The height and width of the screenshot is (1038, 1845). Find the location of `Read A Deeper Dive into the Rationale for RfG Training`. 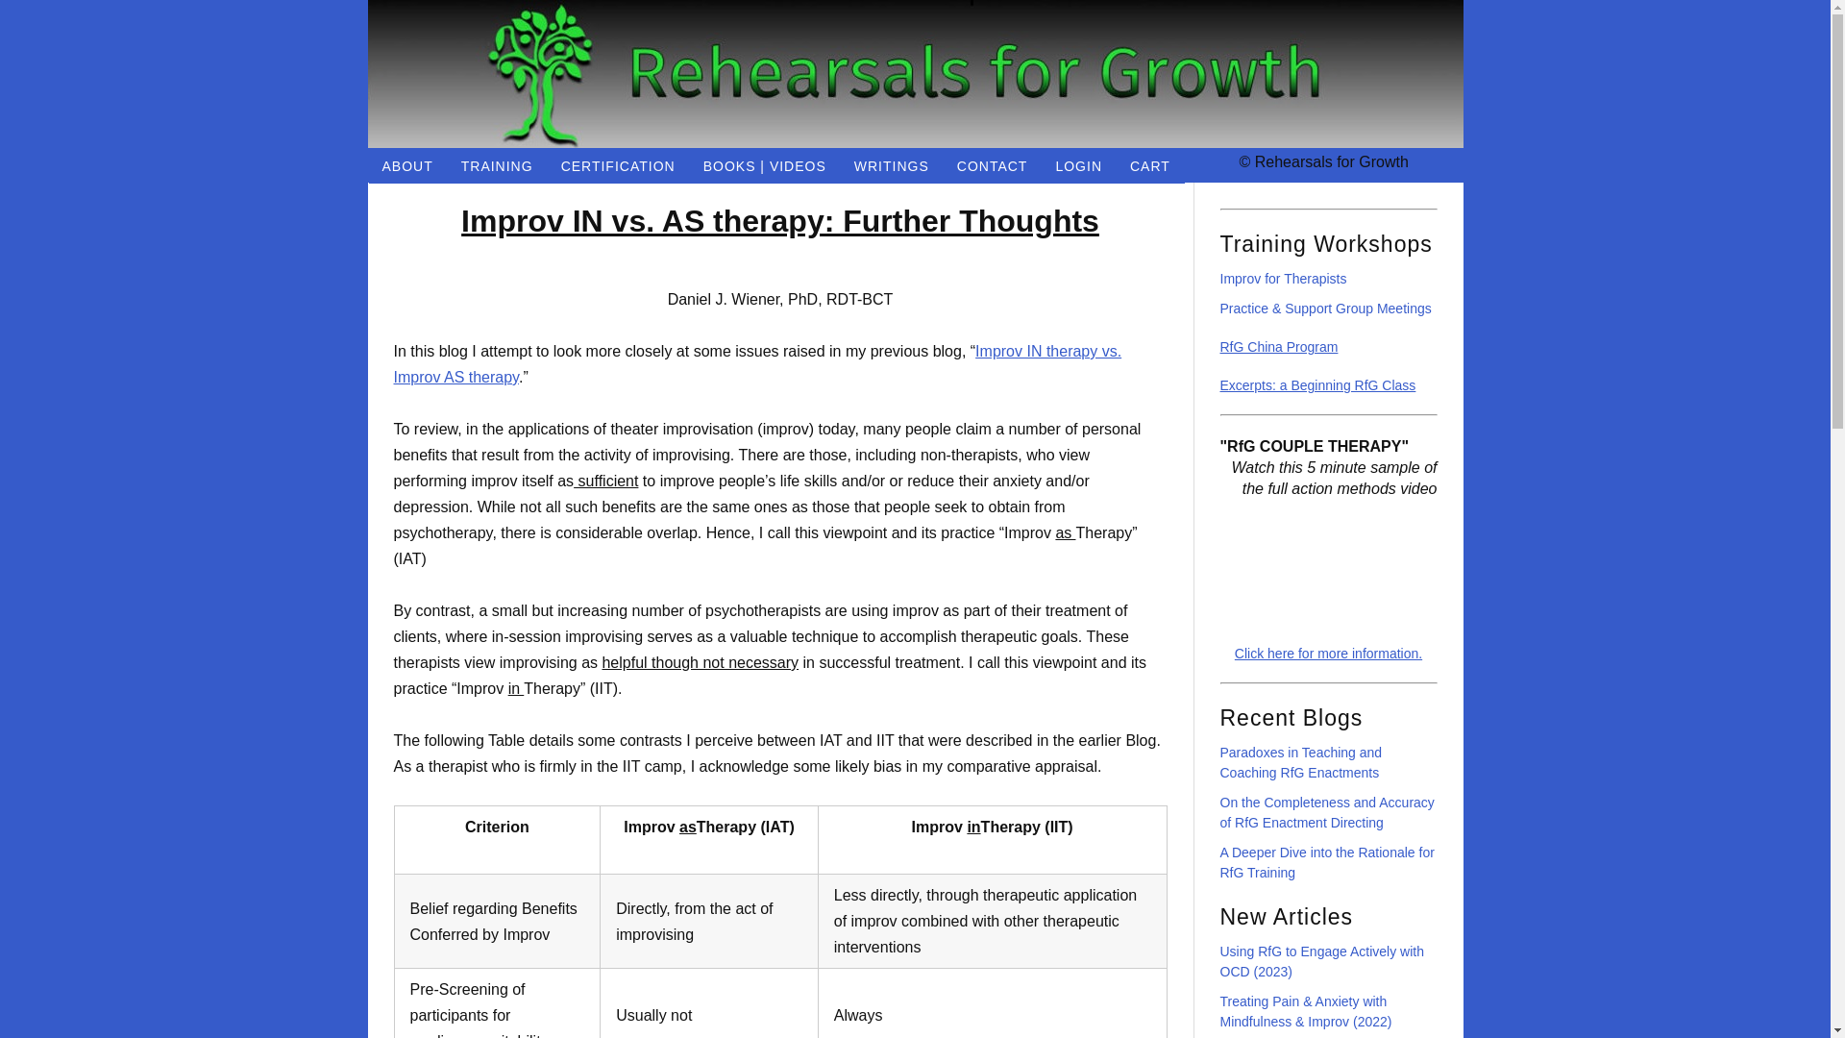

Read A Deeper Dive into the Rationale for RfG Training is located at coordinates (1327, 862).